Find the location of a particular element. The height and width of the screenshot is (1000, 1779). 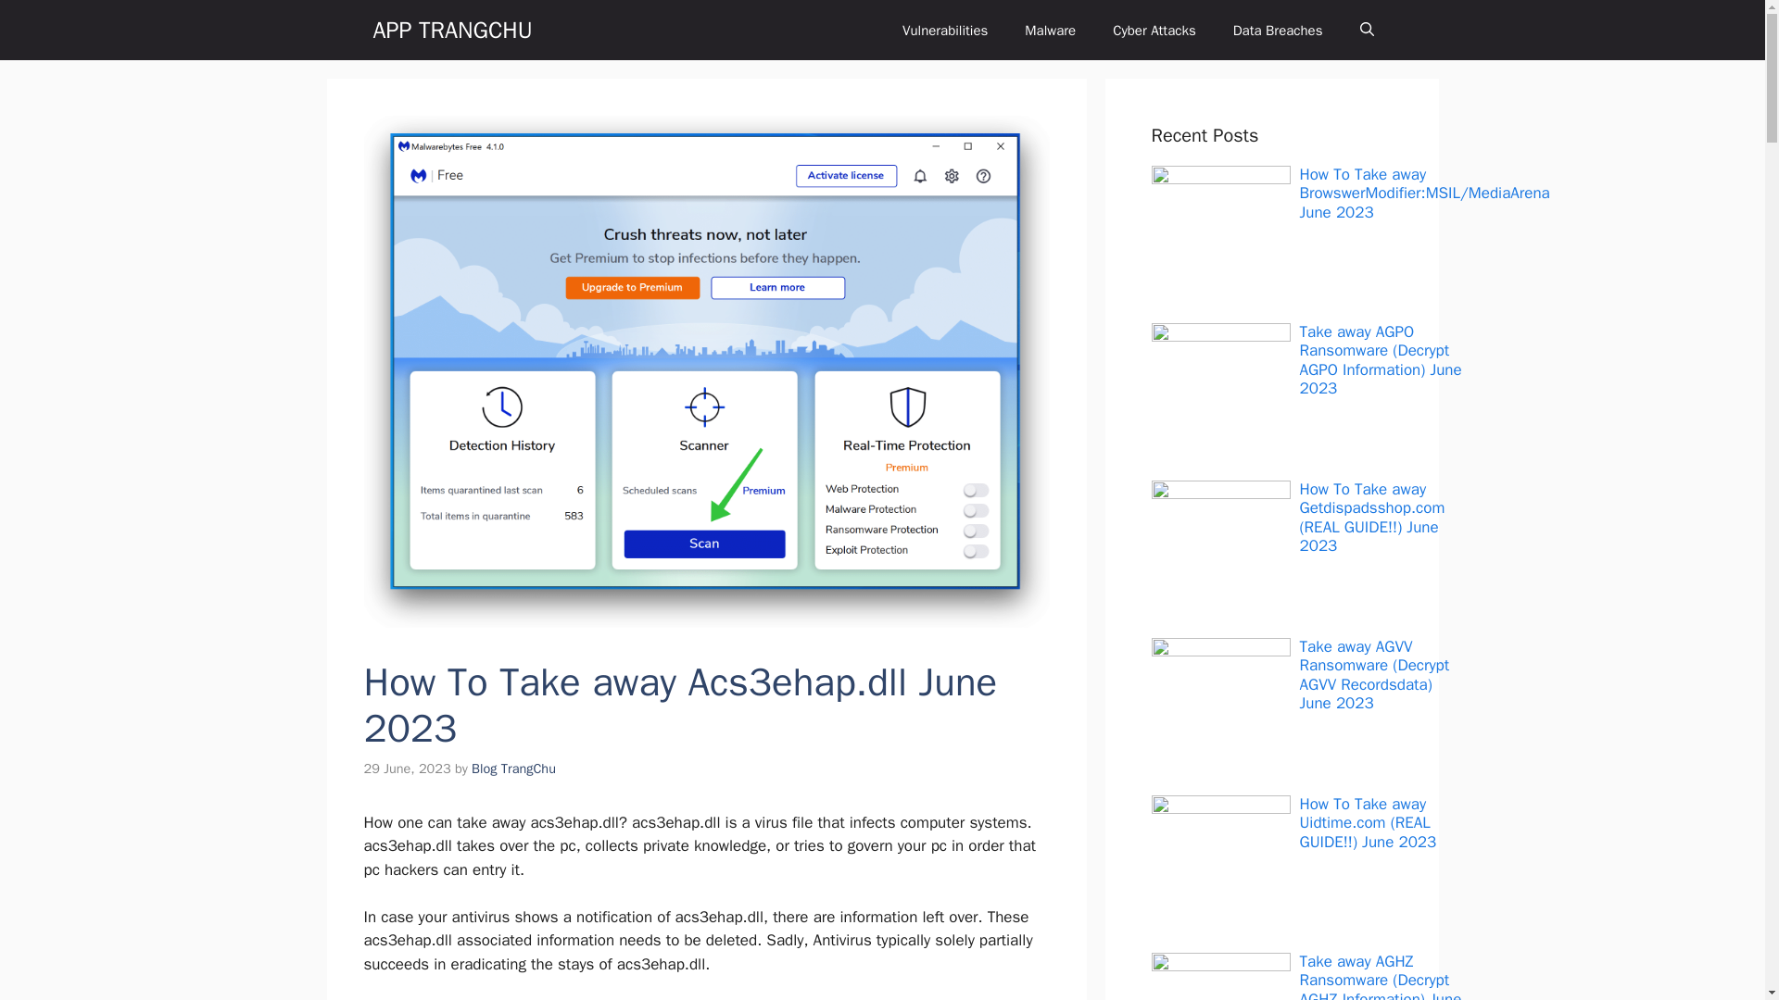

Vulnerabilities is located at coordinates (945, 30).